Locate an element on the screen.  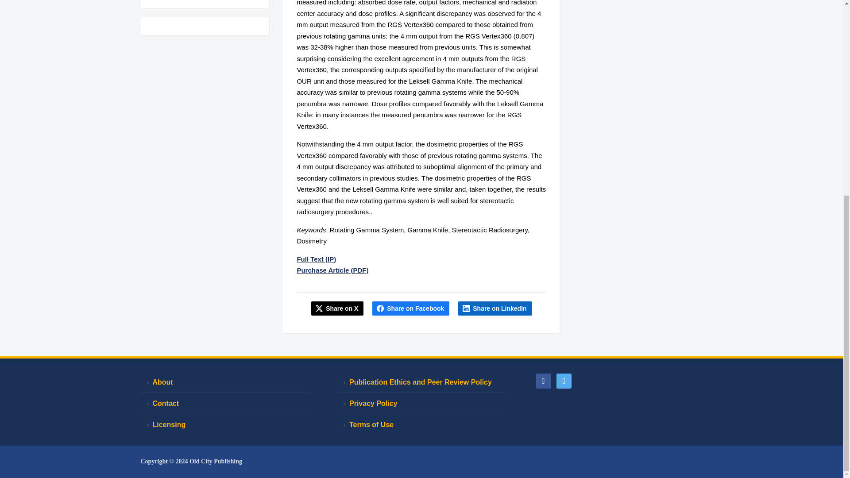
Share this on Facebook is located at coordinates (411, 308).